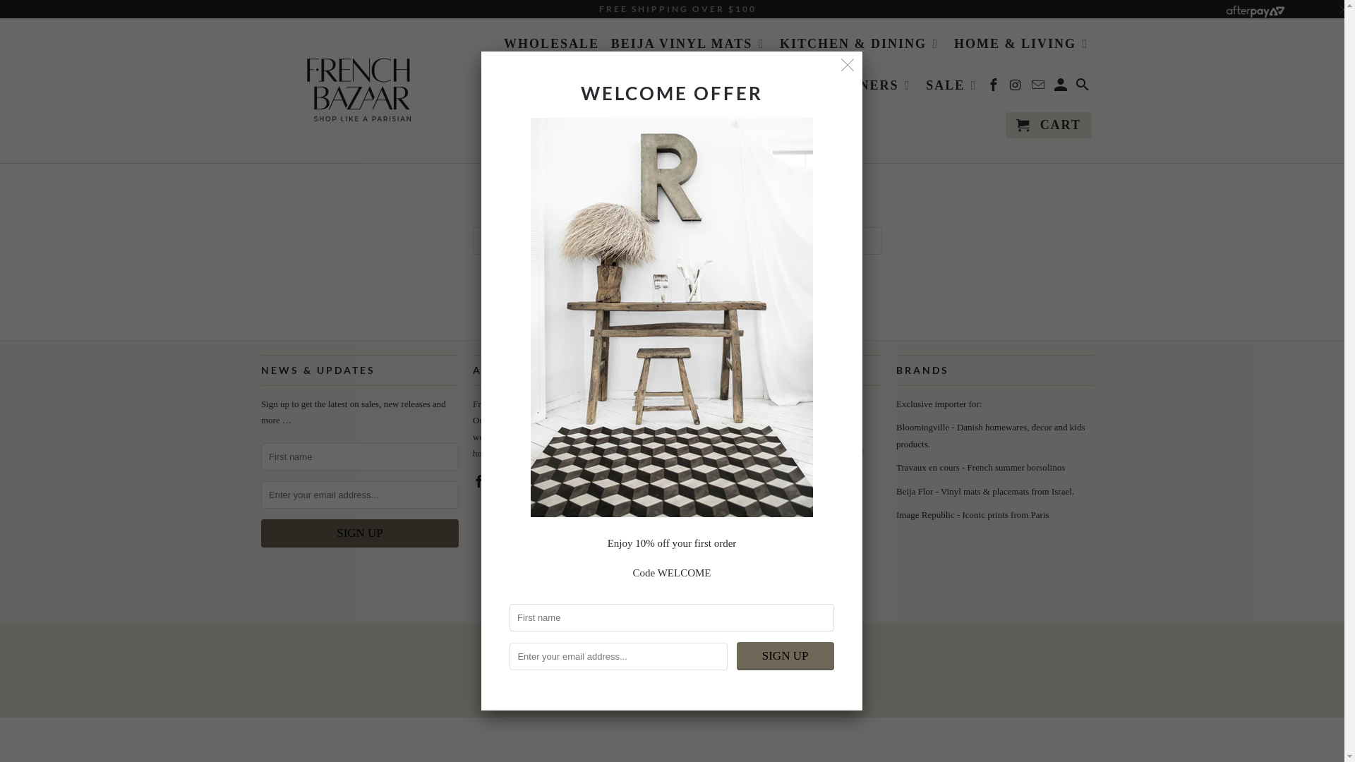 The height and width of the screenshot is (762, 1355). What do you see at coordinates (360, 533) in the screenshot?
I see `Sign Up` at bounding box center [360, 533].